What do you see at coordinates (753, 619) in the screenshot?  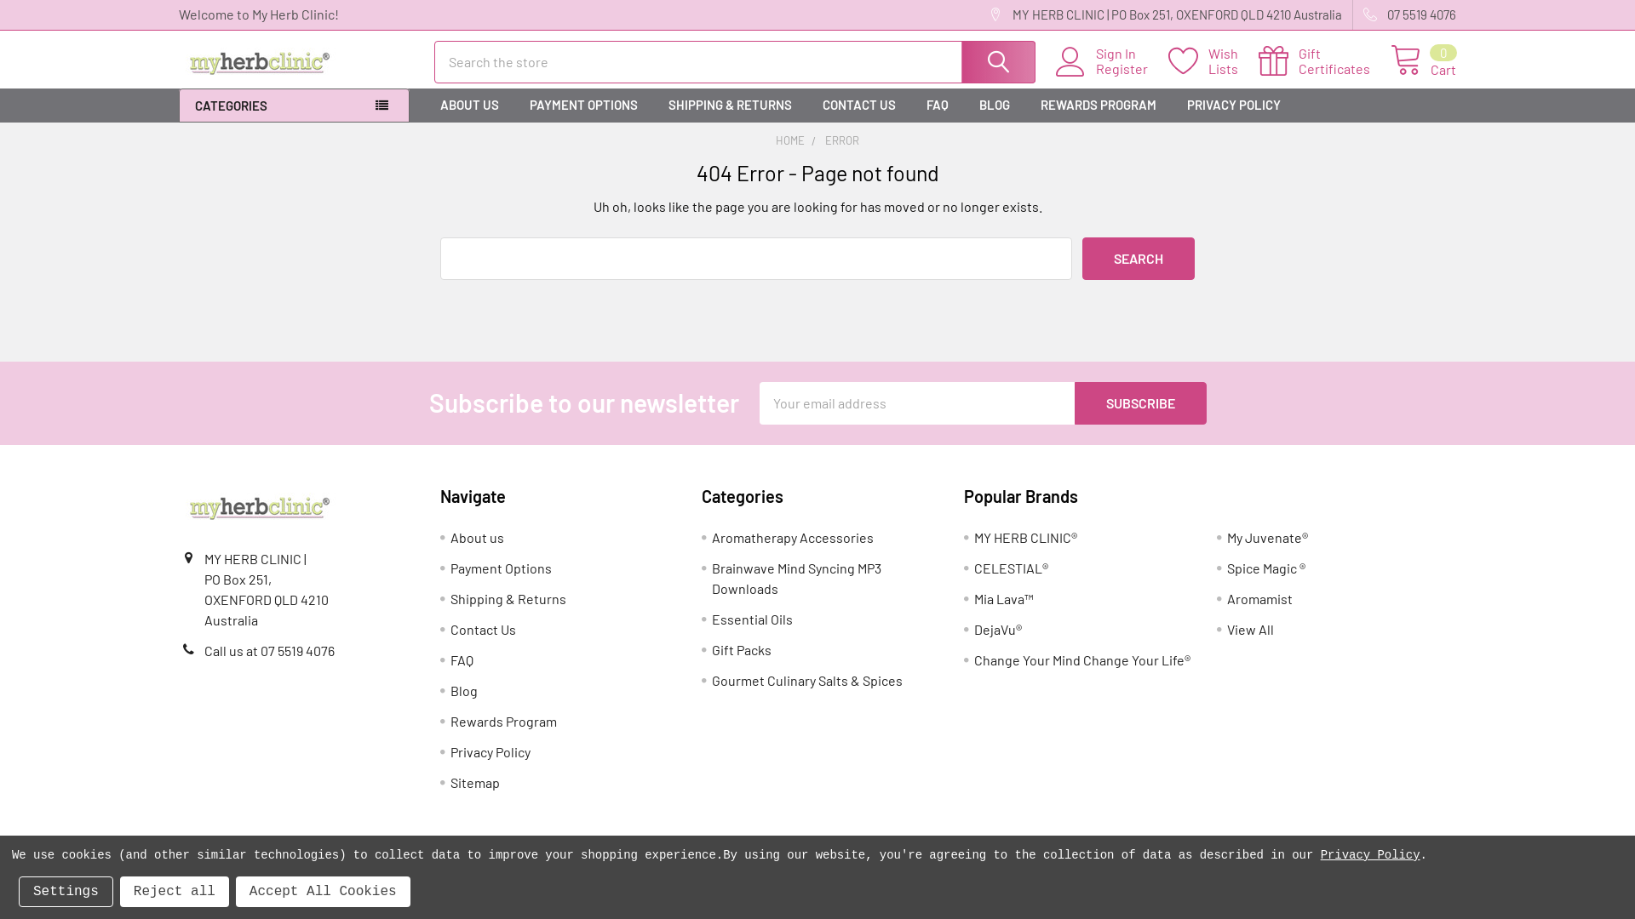 I see `Essential Oils` at bounding box center [753, 619].